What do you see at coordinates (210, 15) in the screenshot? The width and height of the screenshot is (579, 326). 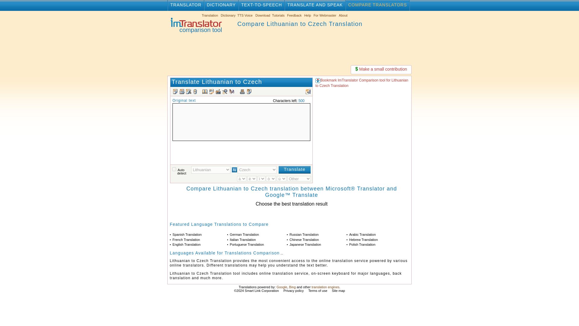 I see `Translation` at bounding box center [210, 15].